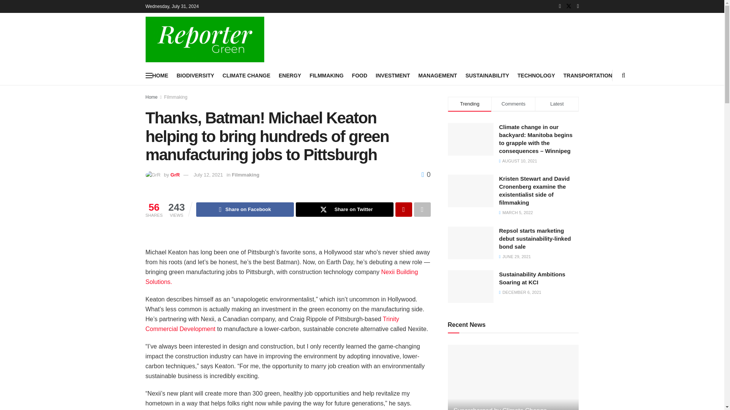  I want to click on GrR, so click(175, 175).